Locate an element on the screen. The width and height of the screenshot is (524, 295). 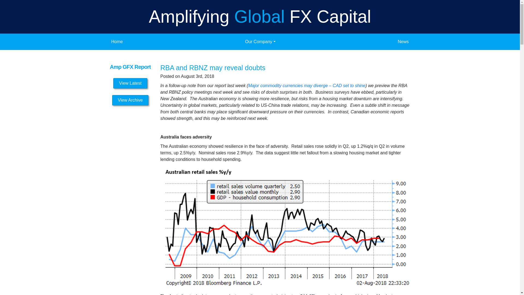
Home is located at coordinates (117, 42).